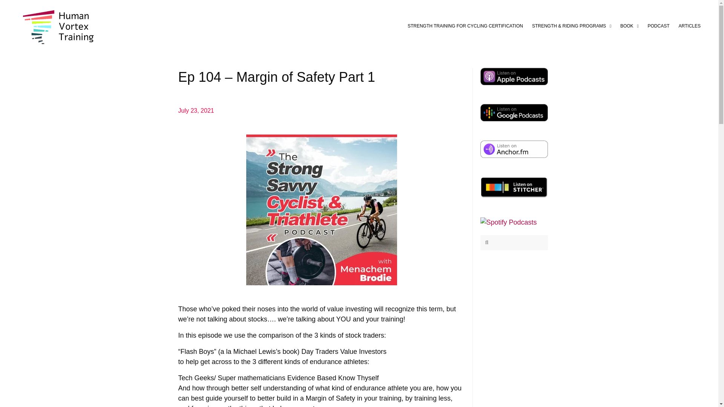  What do you see at coordinates (689, 26) in the screenshot?
I see `ARTICLES` at bounding box center [689, 26].